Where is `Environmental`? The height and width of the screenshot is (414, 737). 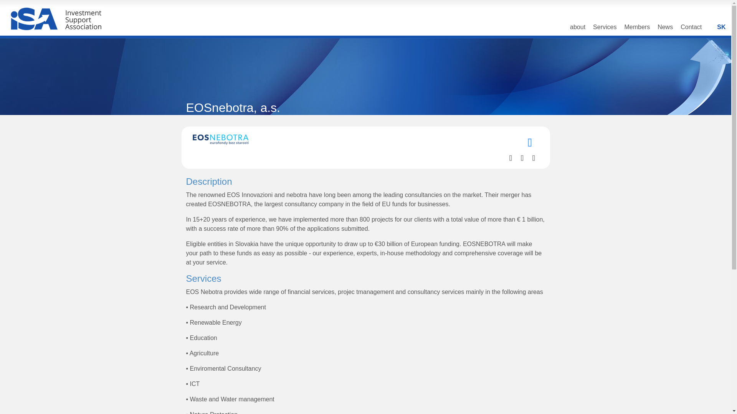 Environmental is located at coordinates (511, 157).